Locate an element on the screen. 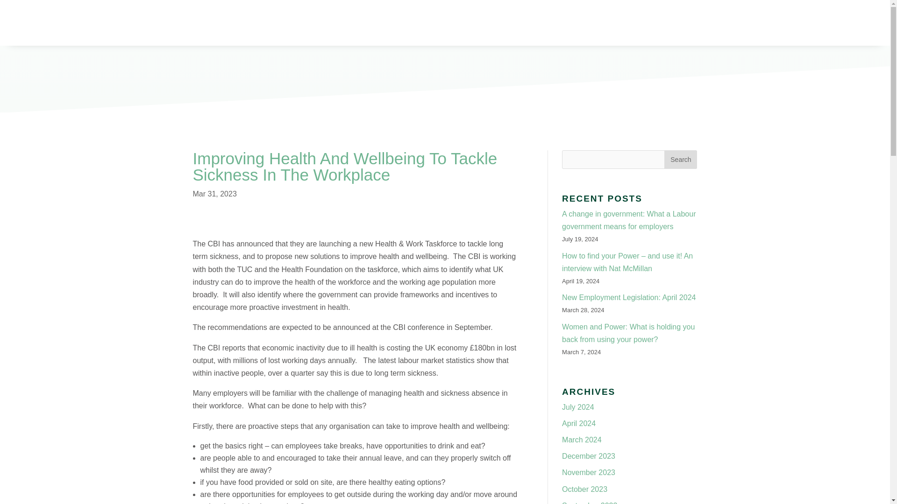 Image resolution: width=897 pixels, height=504 pixels. Search is located at coordinates (680, 159).